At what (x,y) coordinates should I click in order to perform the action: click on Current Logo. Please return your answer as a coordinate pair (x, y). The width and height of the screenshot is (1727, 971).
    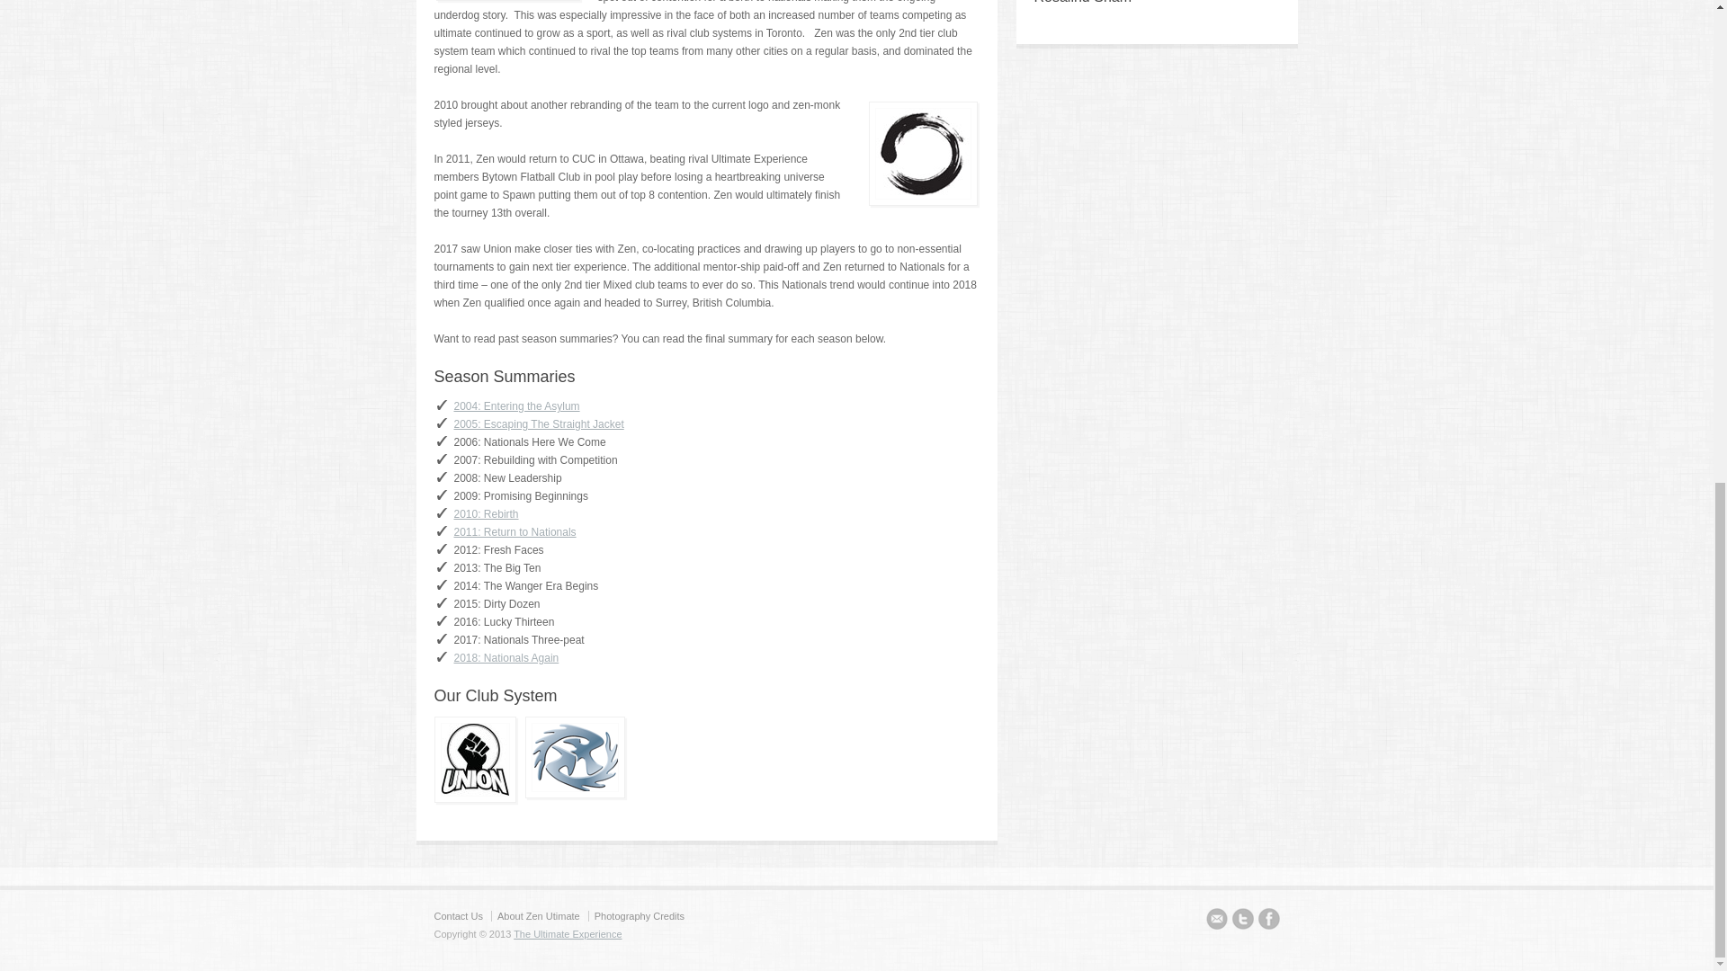
    Looking at the image, I should click on (922, 153).